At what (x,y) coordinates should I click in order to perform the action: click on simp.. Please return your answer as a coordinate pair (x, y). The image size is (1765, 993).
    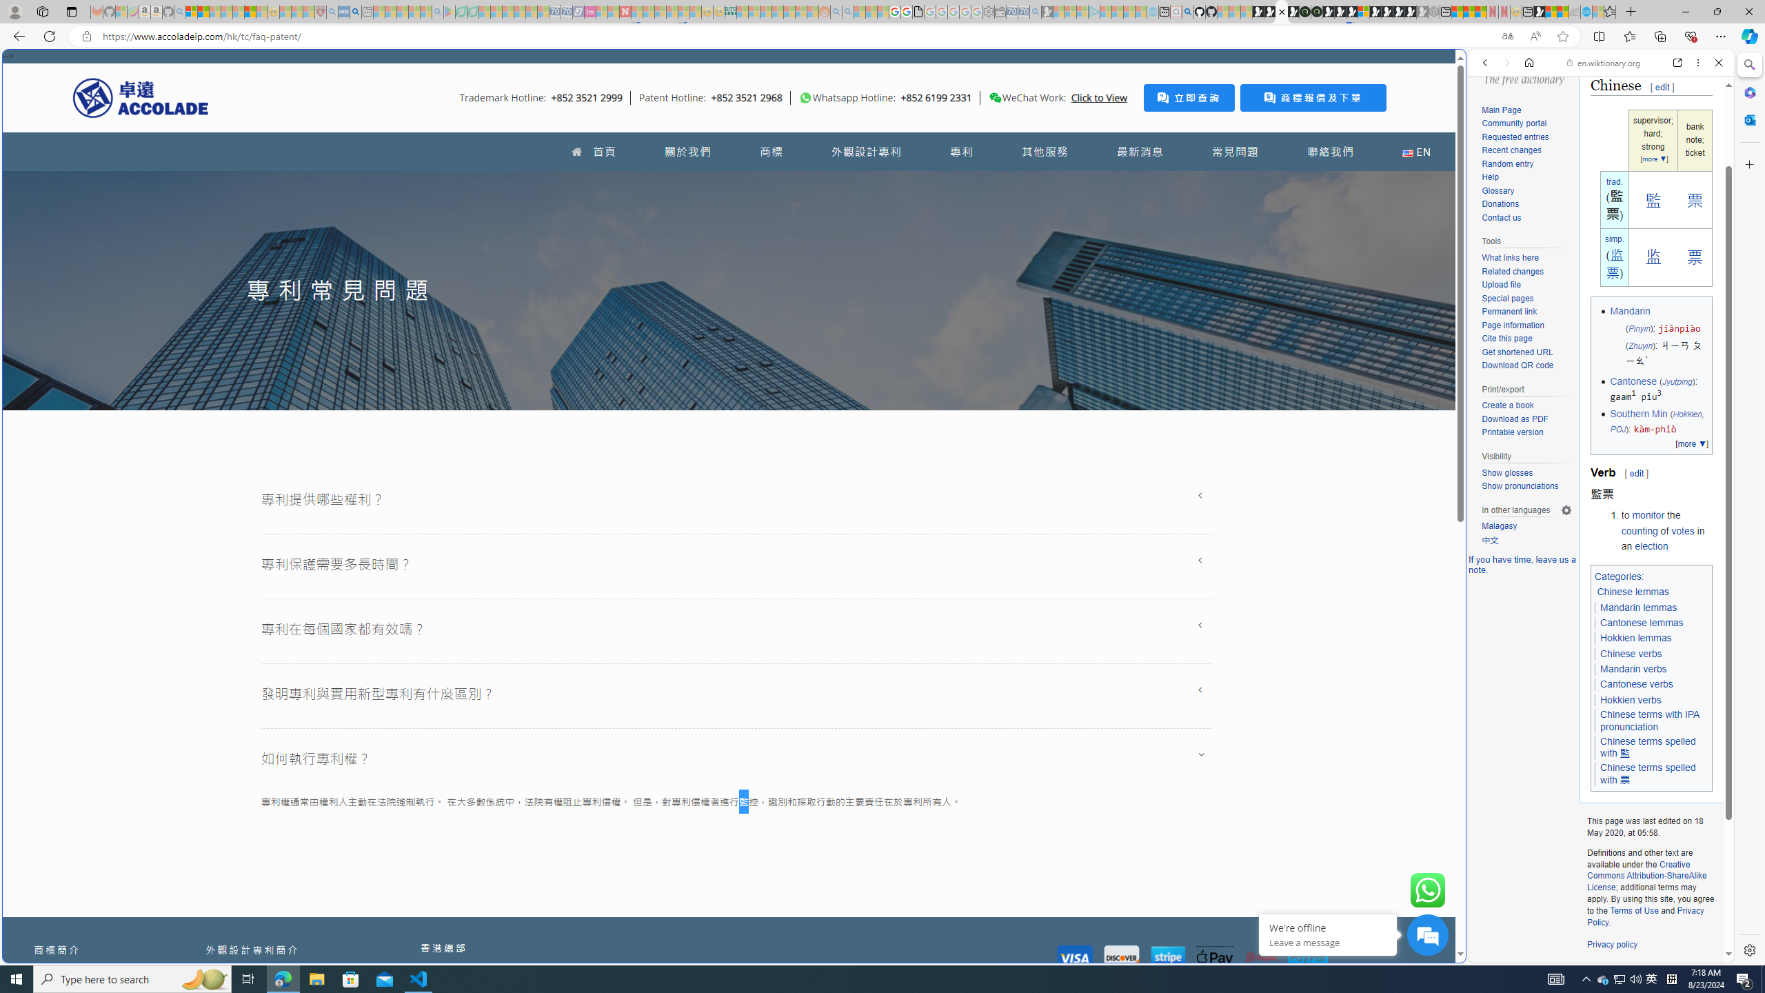
    Looking at the image, I should click on (1614, 239).